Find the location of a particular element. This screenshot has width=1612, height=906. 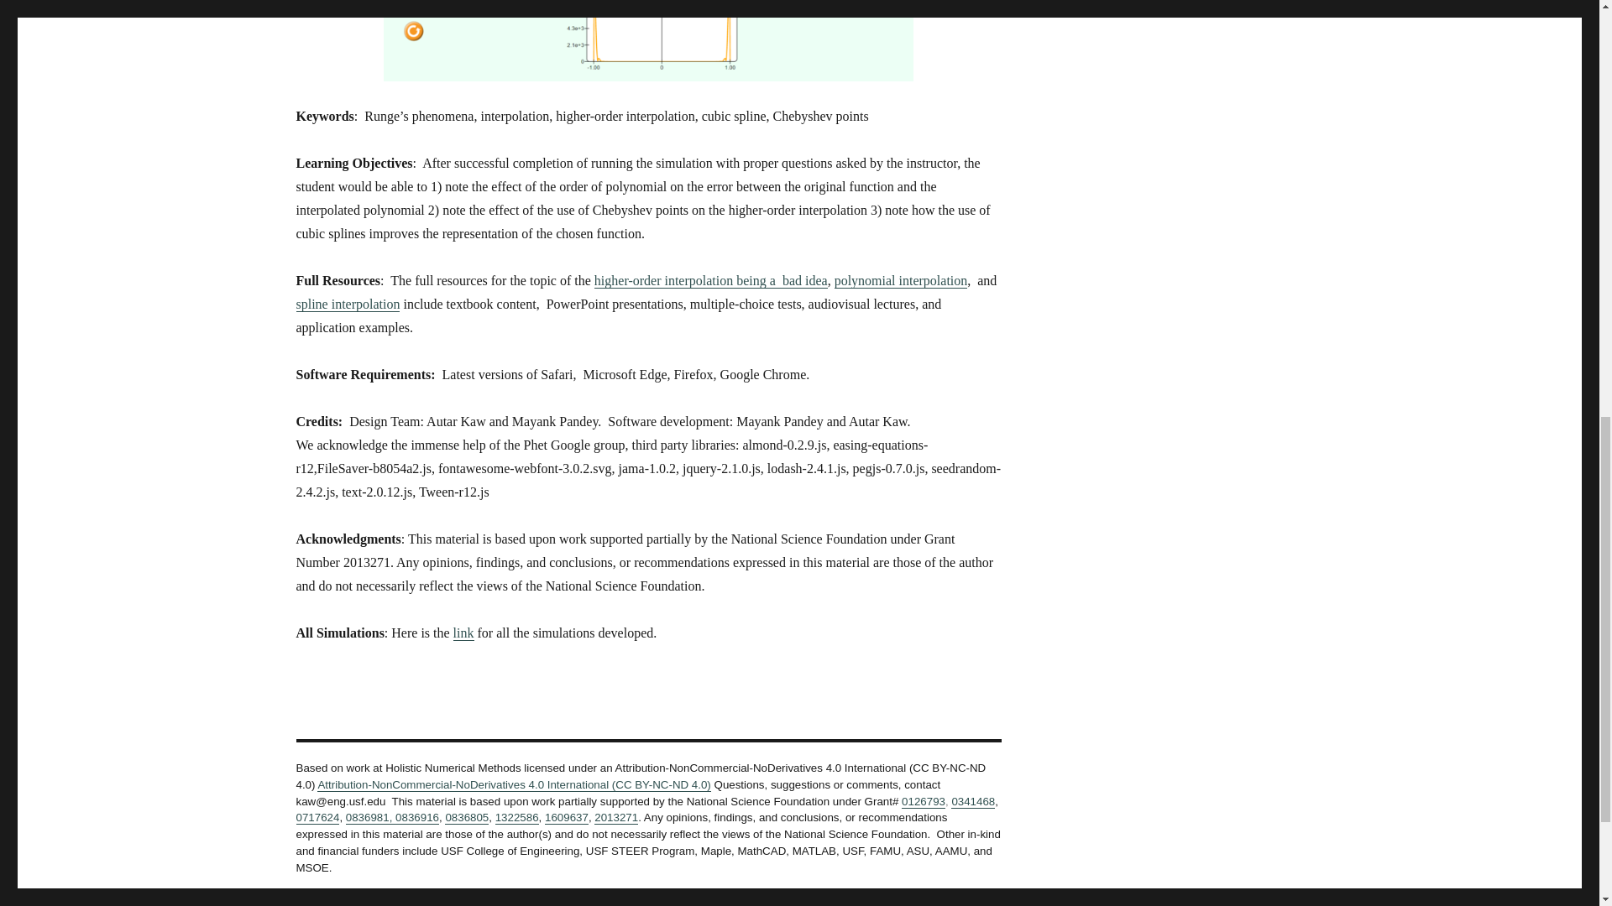

spline interpolation is located at coordinates (348, 304).